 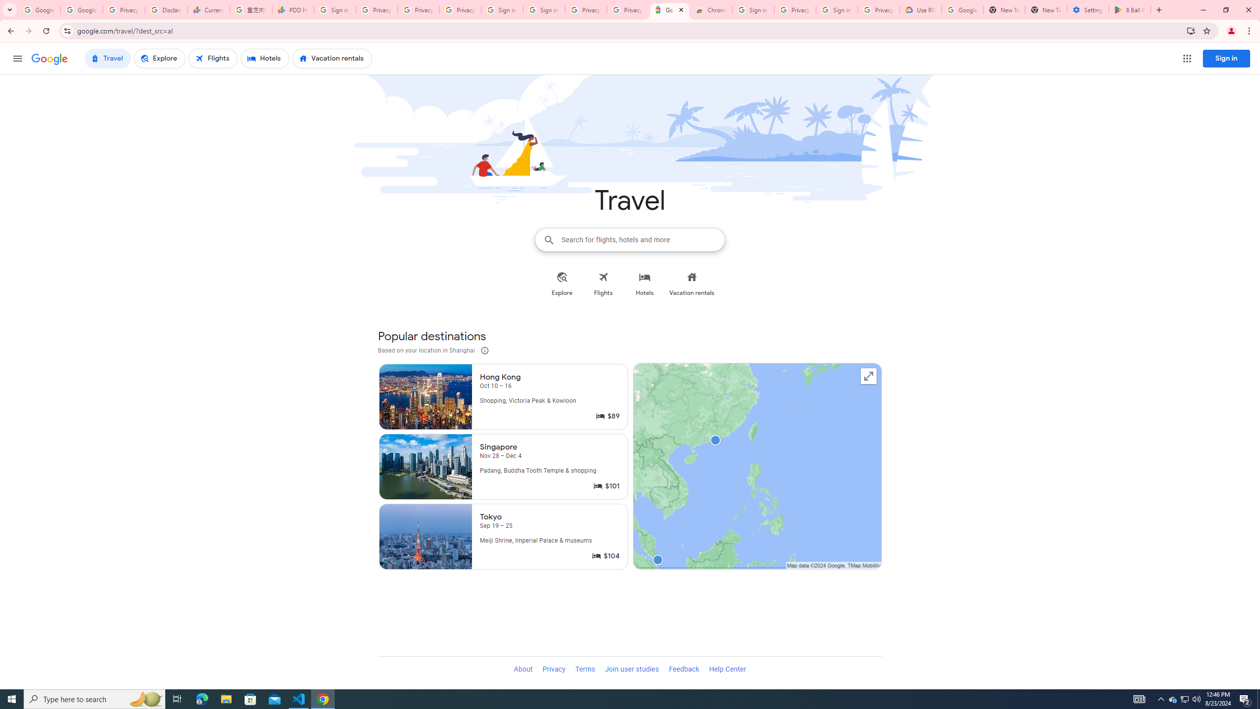 What do you see at coordinates (712, 10) in the screenshot?
I see `Chrome Web Store - Color themes by Chrome` at bounding box center [712, 10].